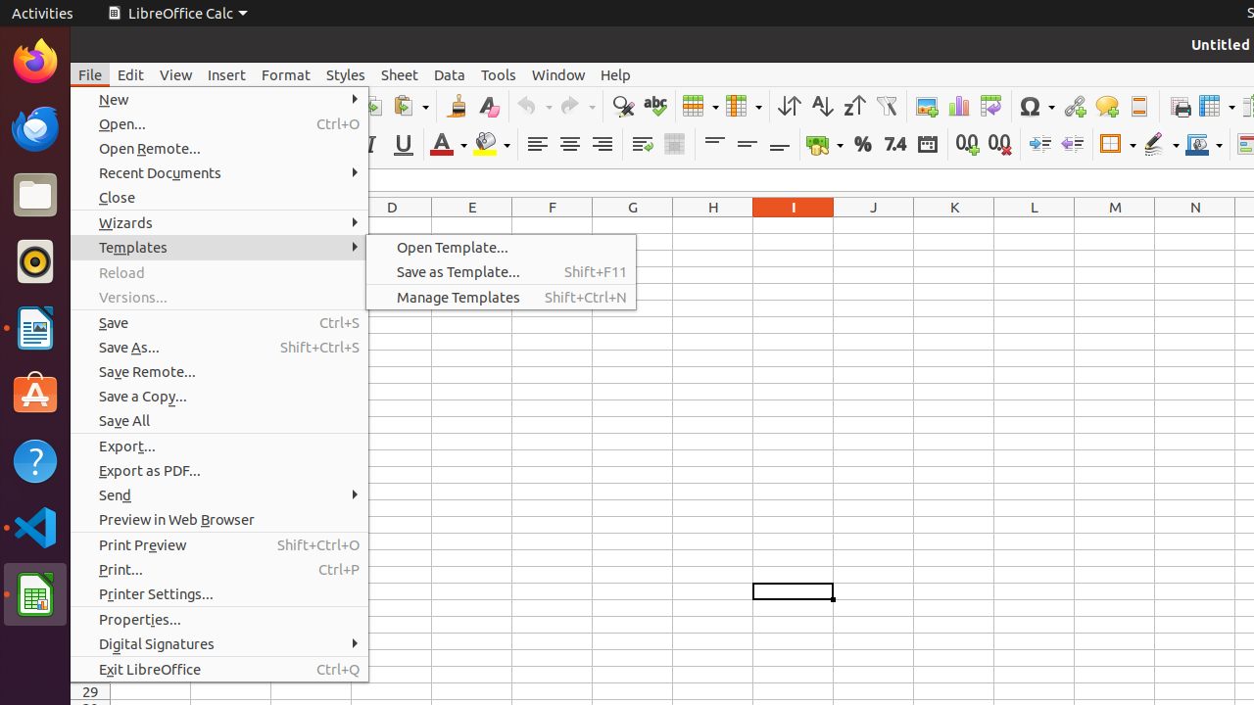  What do you see at coordinates (1180, 106) in the screenshot?
I see `Print Area` at bounding box center [1180, 106].